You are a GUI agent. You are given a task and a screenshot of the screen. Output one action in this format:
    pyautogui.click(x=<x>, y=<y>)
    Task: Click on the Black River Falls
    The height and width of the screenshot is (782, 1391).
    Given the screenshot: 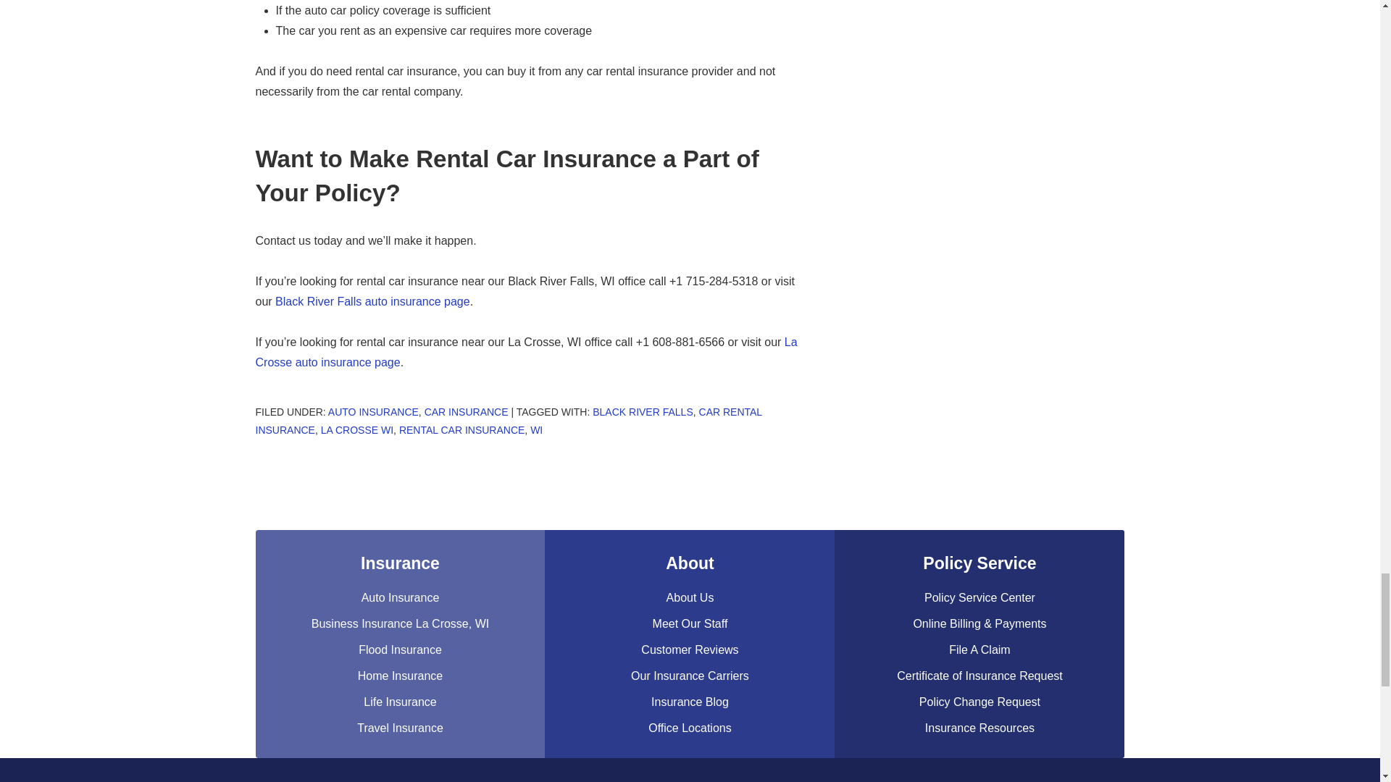 What is the action you would take?
    pyautogui.click(x=642, y=411)
    